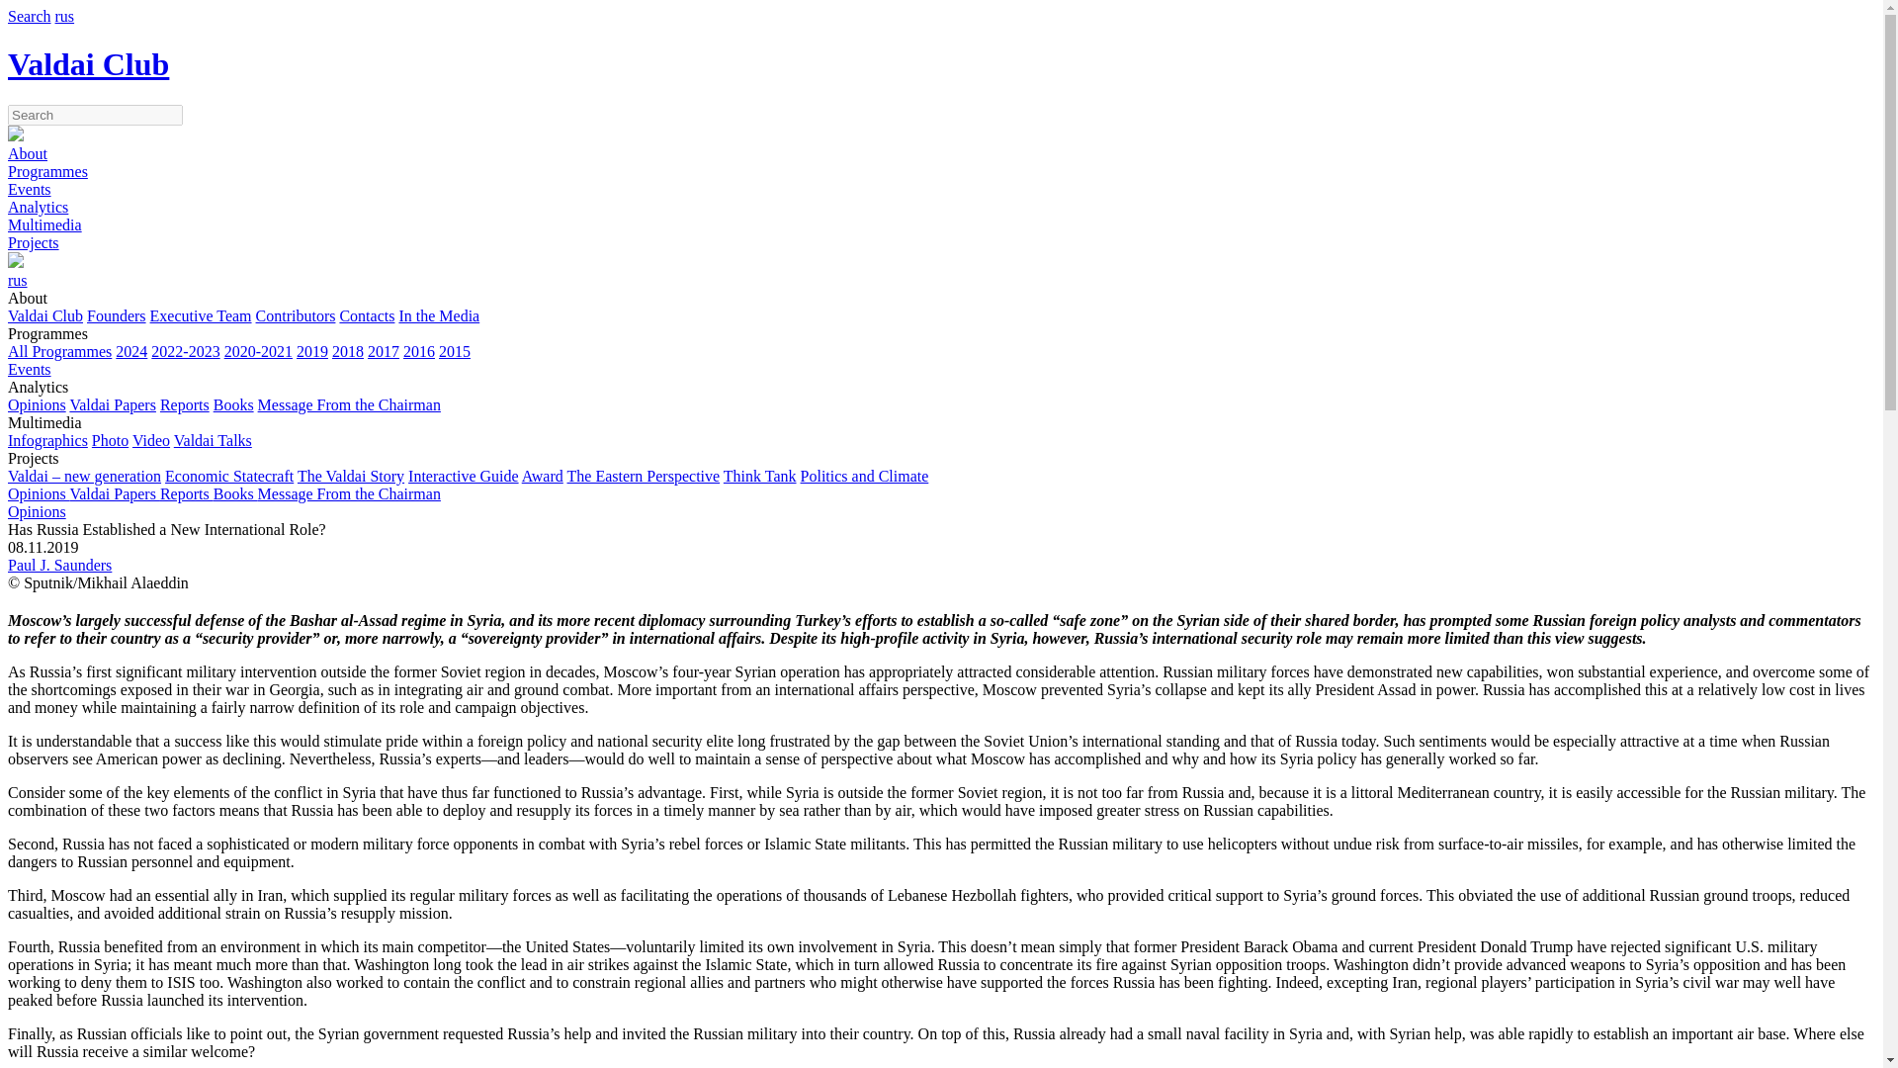  Describe the element at coordinates (37, 403) in the screenshot. I see `Opinions` at that location.